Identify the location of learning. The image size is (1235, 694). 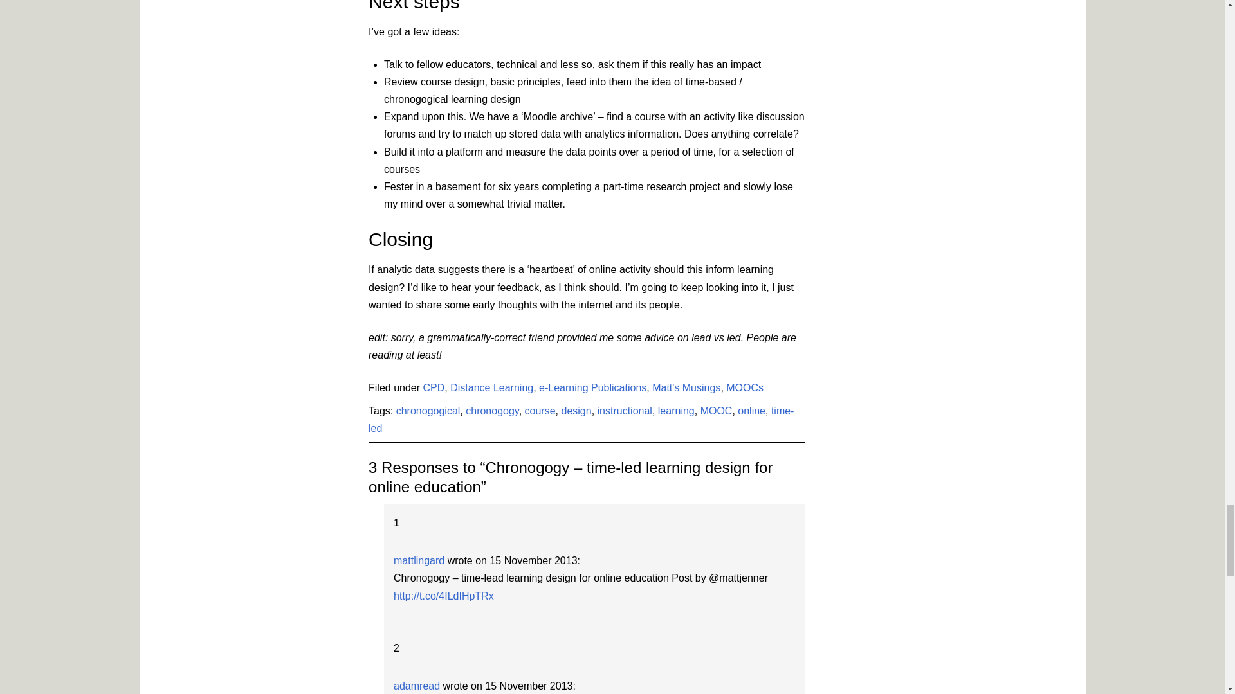
(676, 411).